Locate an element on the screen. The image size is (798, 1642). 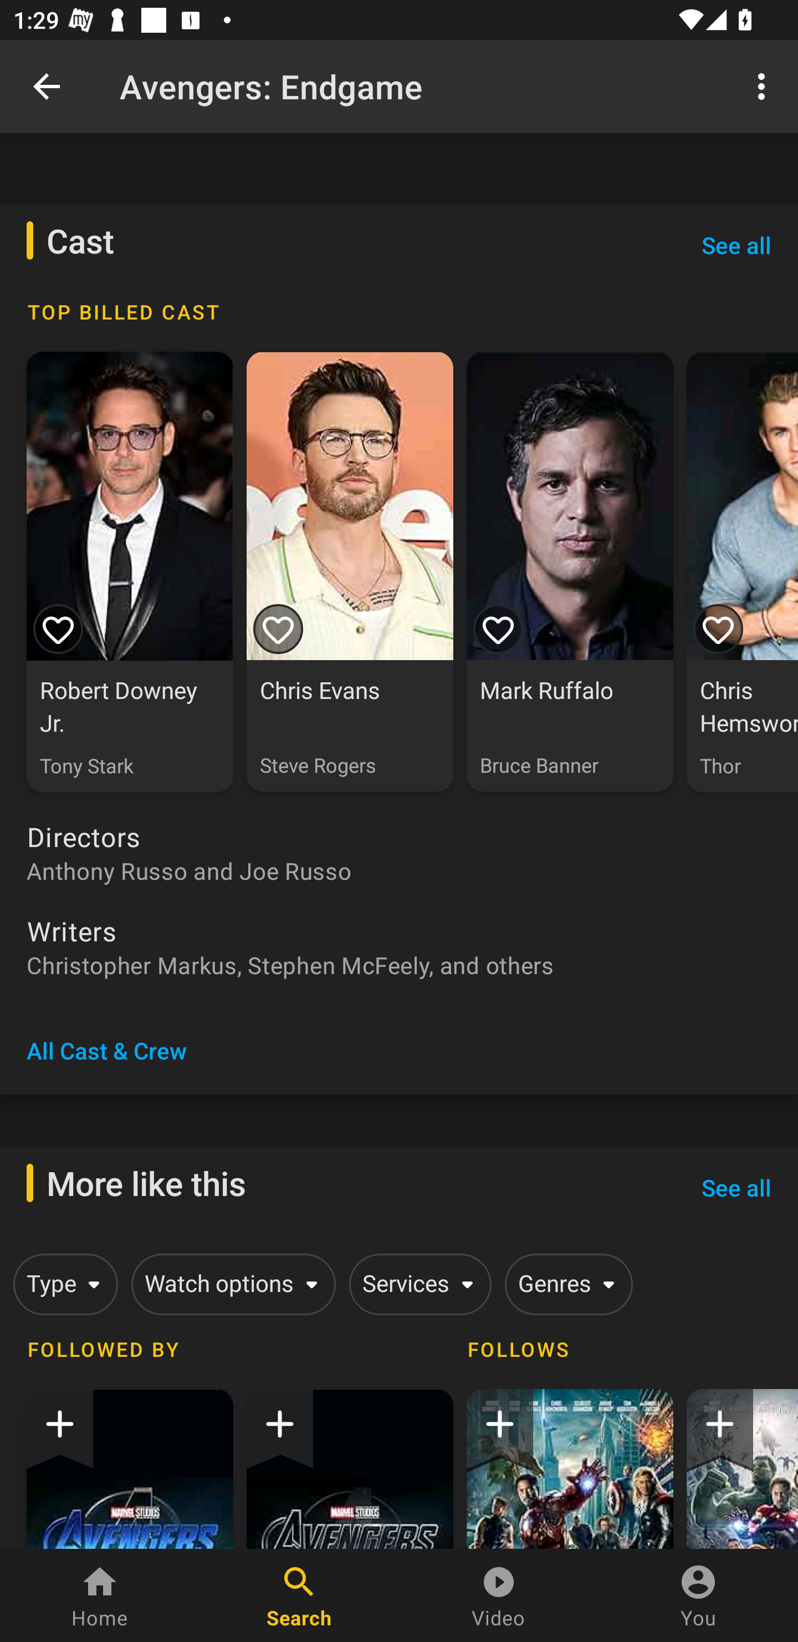
See all See all More like this is located at coordinates (736, 1188).